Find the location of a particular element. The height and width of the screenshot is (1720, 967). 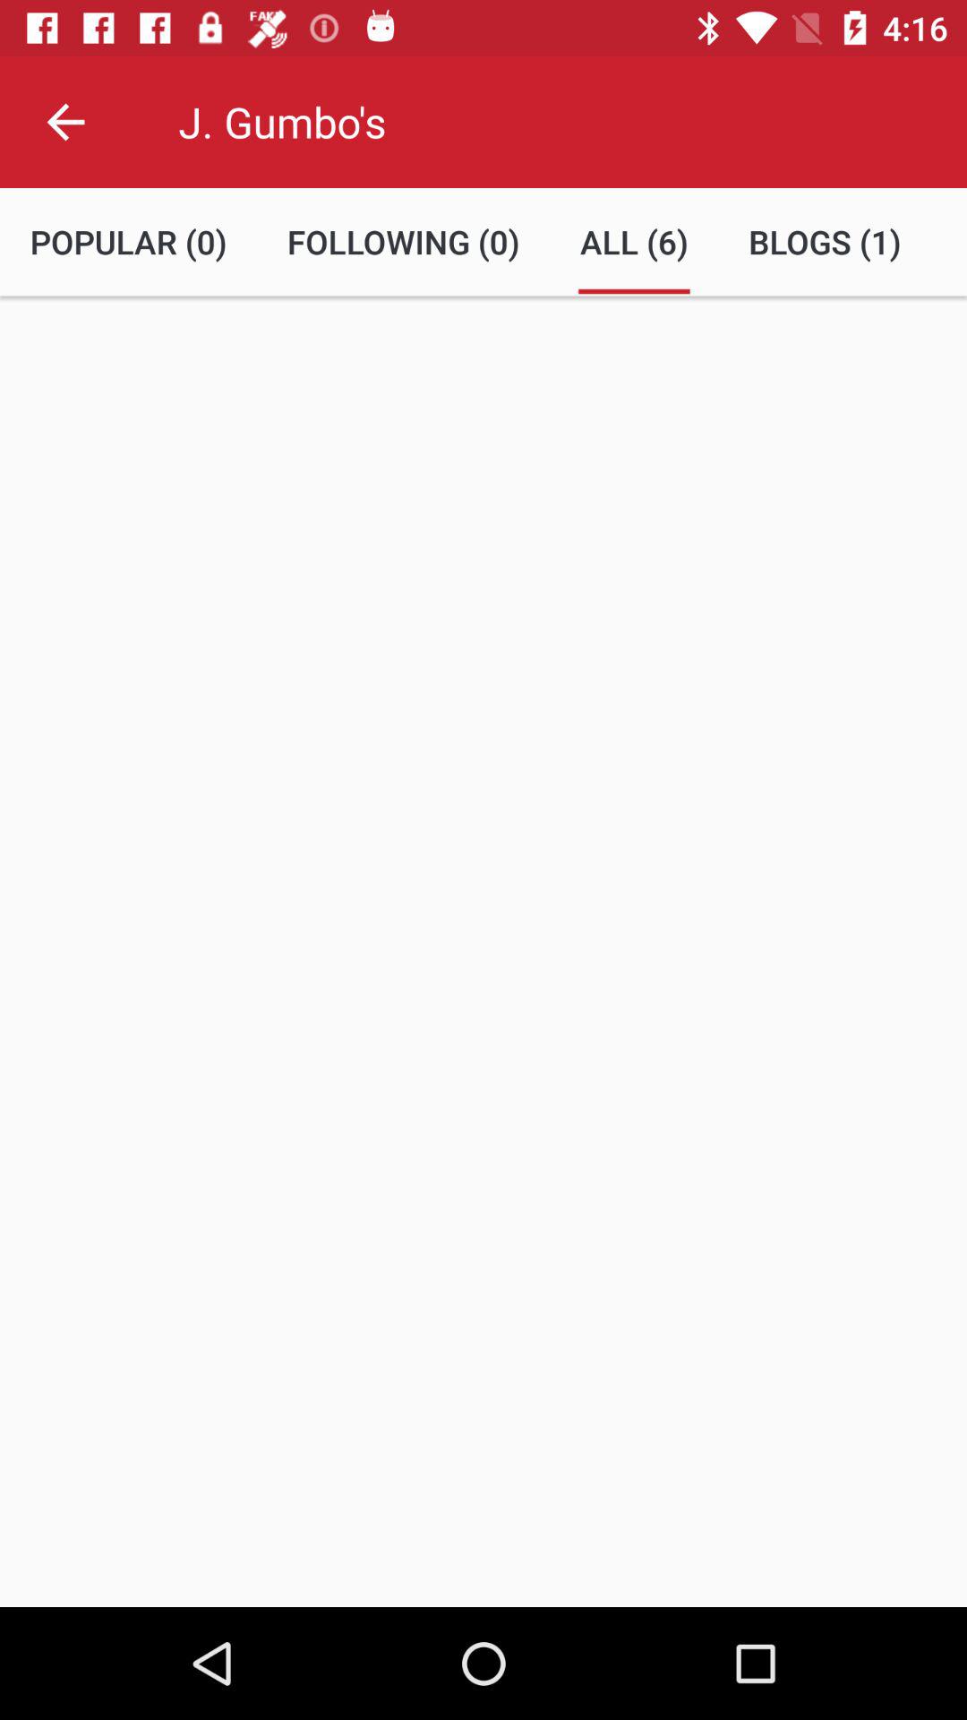

press the item to the left of the following (0) icon is located at coordinates (129, 242).